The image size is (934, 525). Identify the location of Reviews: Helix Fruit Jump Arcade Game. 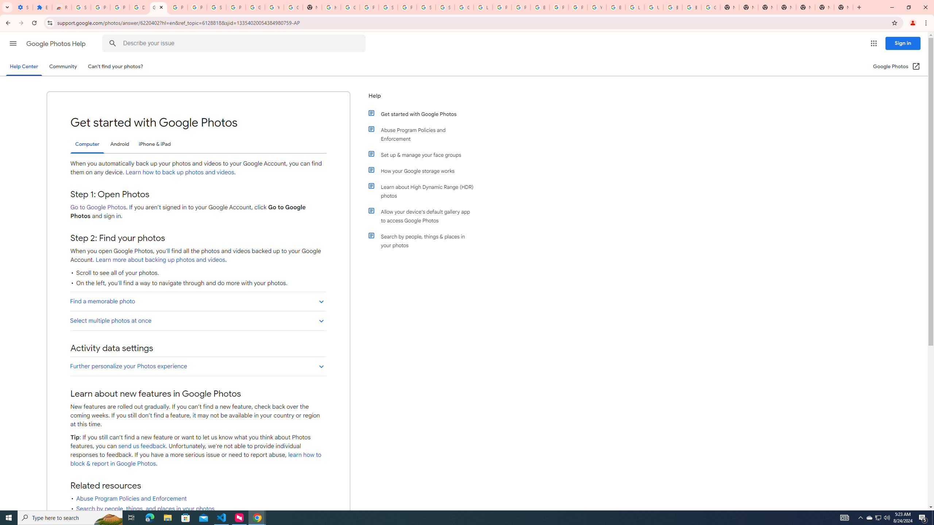
(61, 7).